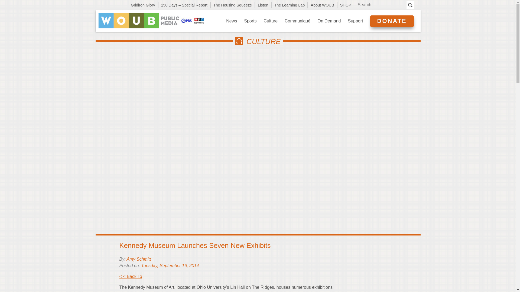  What do you see at coordinates (381, 5) in the screenshot?
I see `Search for:` at bounding box center [381, 5].